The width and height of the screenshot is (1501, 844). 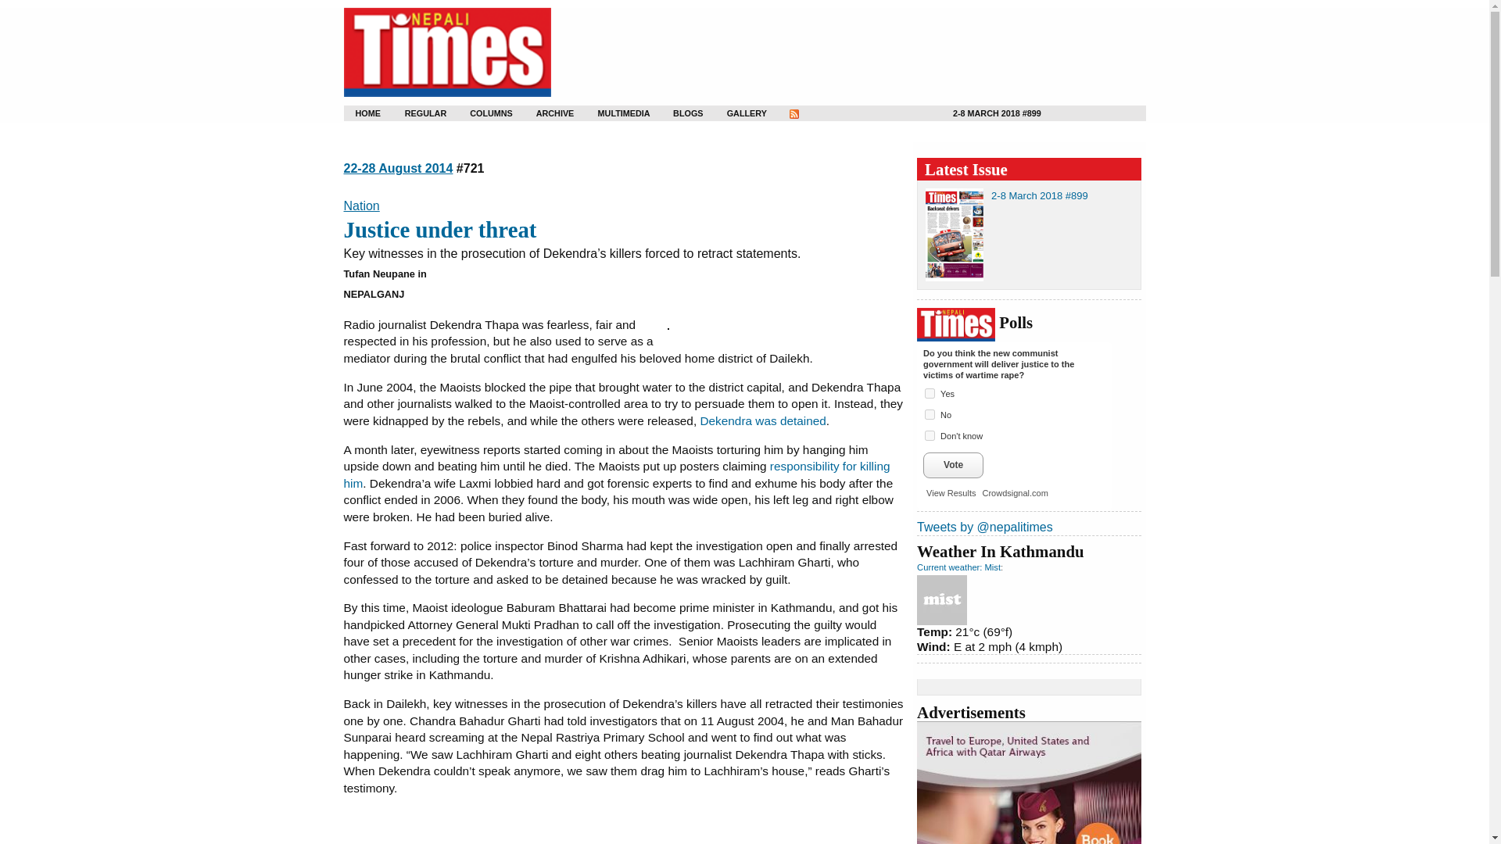 I want to click on MULTIMEDIA, so click(x=611, y=114).